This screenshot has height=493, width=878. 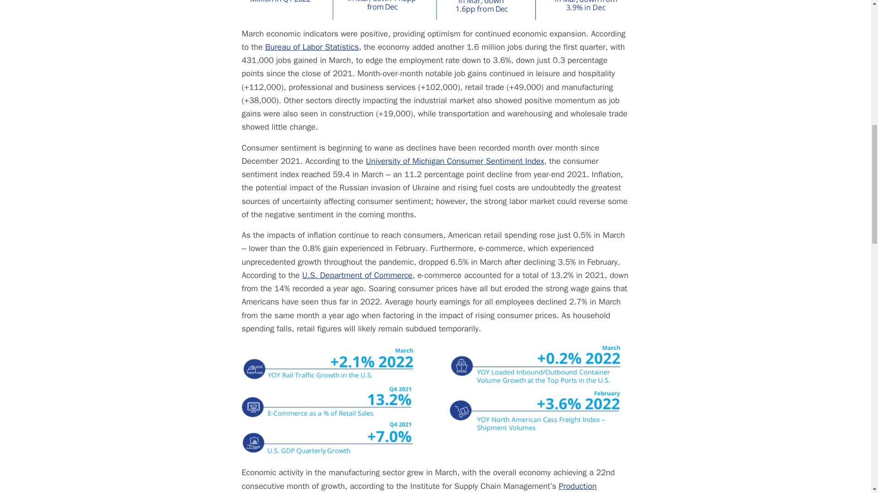 What do you see at coordinates (357, 275) in the screenshot?
I see `U.S. Department of Commerce` at bounding box center [357, 275].